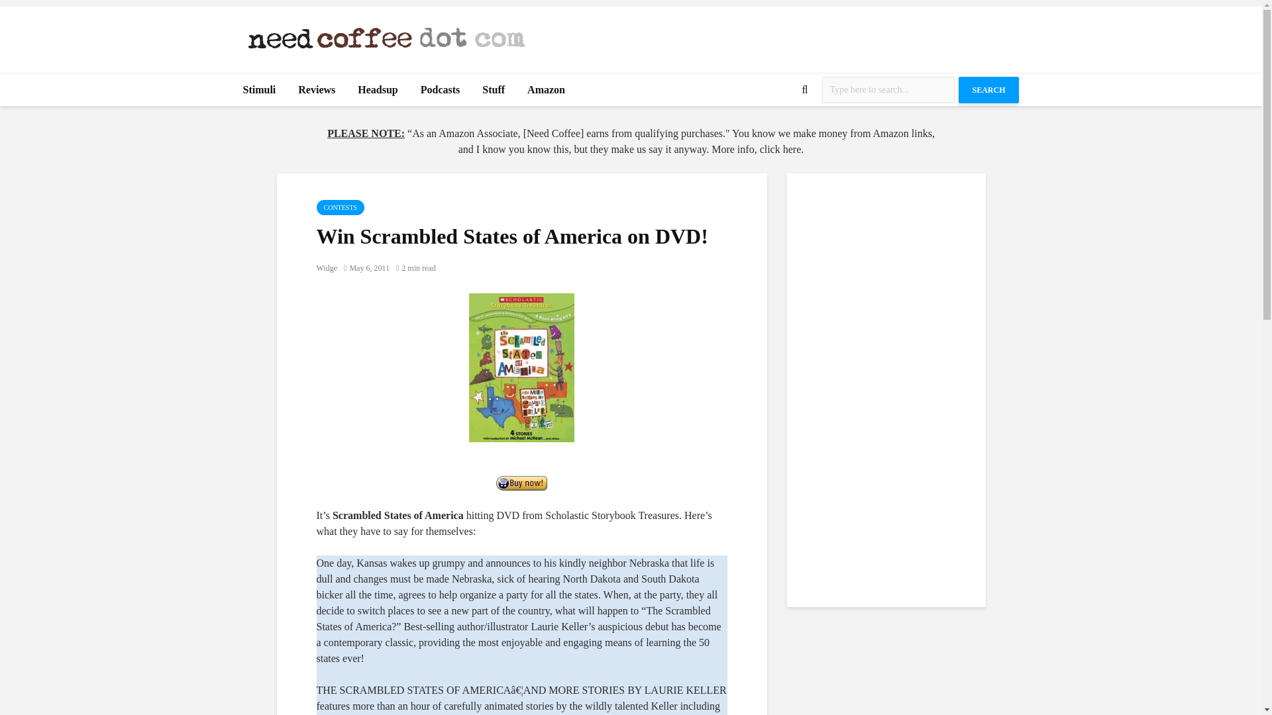 Image resolution: width=1272 pixels, height=715 pixels. Describe the element at coordinates (493, 90) in the screenshot. I see `Stuff` at that location.